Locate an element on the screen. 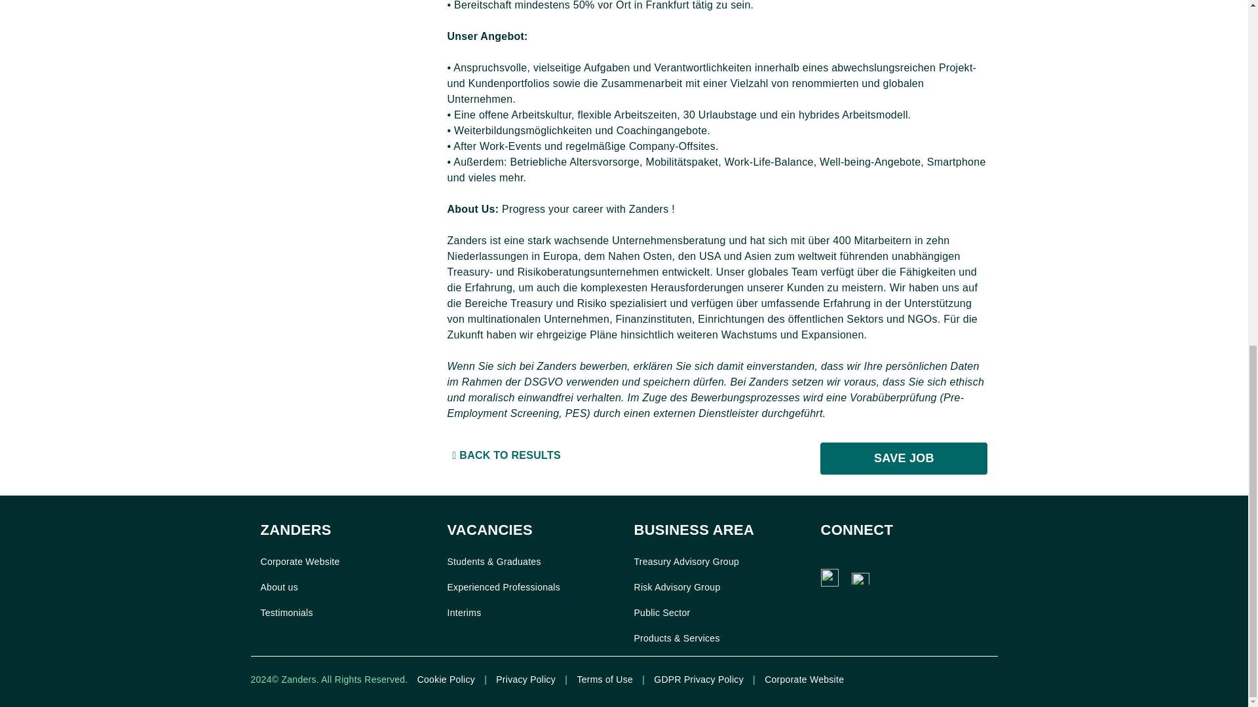 Image resolution: width=1258 pixels, height=707 pixels. Public Sector is located at coordinates (662, 612).